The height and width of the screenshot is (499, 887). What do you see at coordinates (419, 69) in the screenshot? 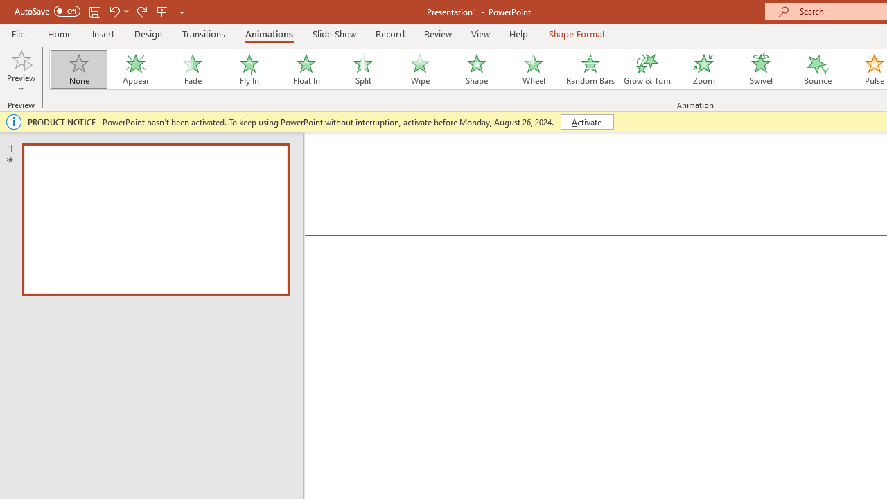
I see `Wipe` at bounding box center [419, 69].